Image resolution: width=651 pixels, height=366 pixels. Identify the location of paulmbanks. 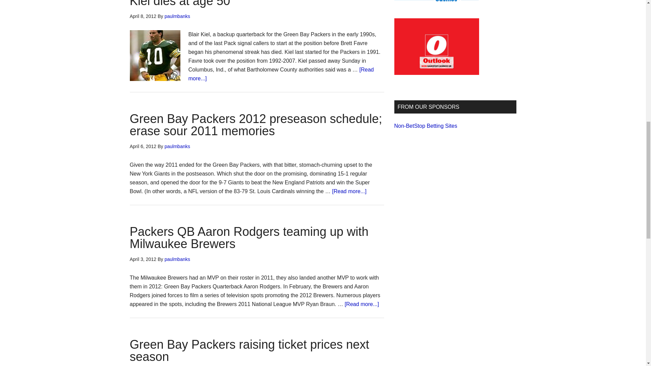
(177, 146).